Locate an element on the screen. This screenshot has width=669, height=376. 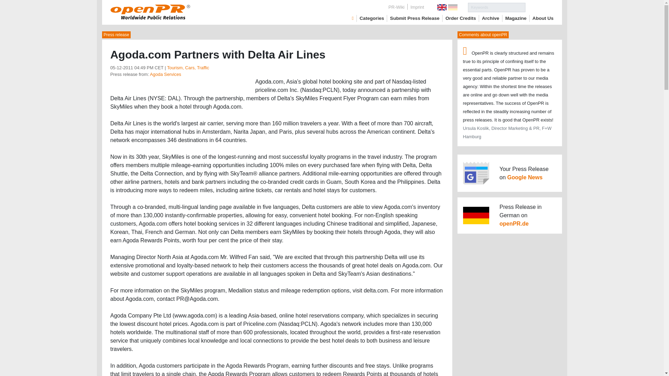
Search   is located at coordinates (539, 7).